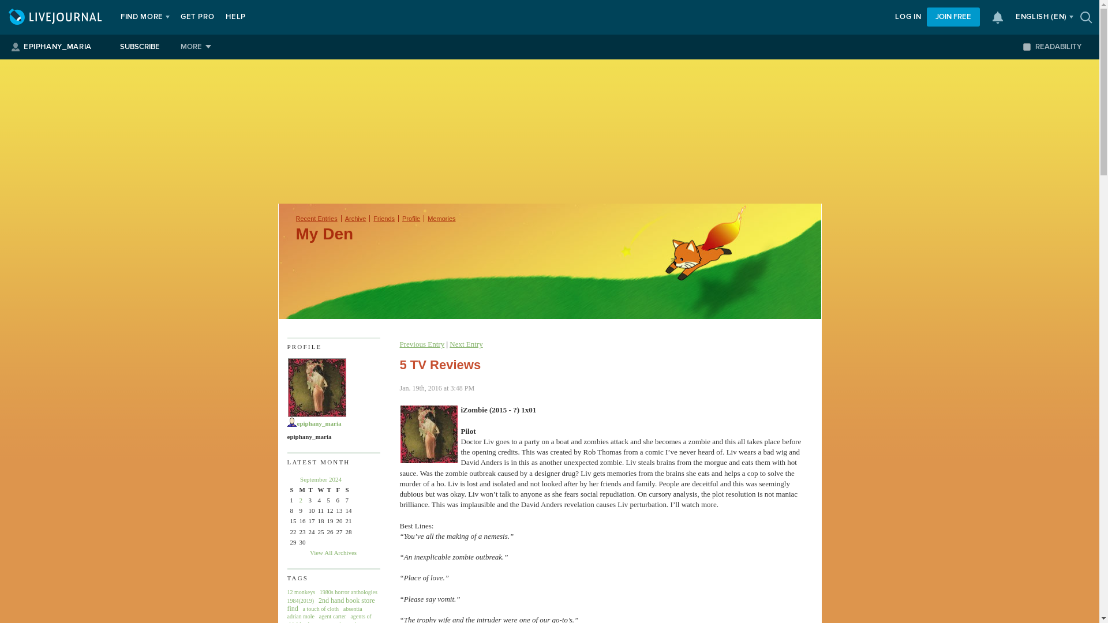 The height and width of the screenshot is (623, 1108). I want to click on on, so click(1026, 46).